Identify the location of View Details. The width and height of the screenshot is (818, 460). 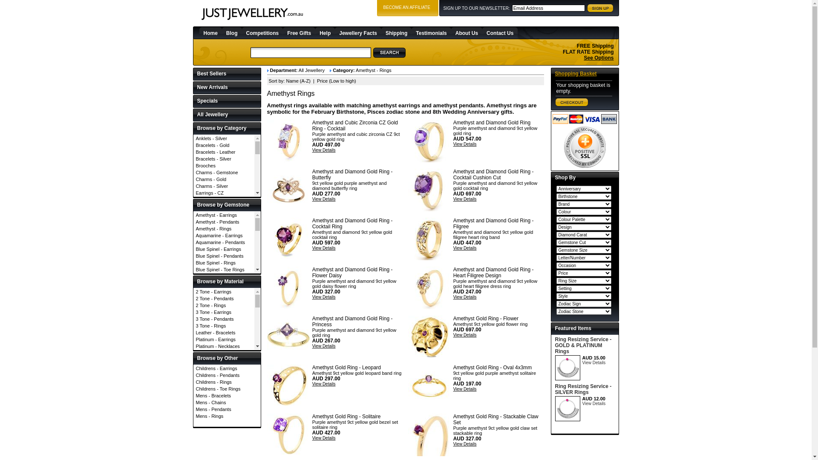
(594, 404).